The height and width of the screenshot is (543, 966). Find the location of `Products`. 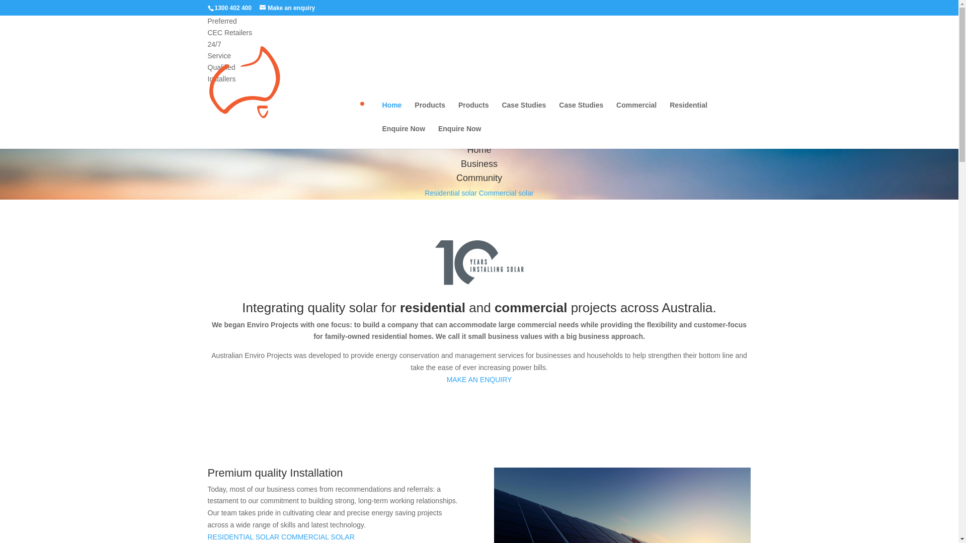

Products is located at coordinates (430, 114).